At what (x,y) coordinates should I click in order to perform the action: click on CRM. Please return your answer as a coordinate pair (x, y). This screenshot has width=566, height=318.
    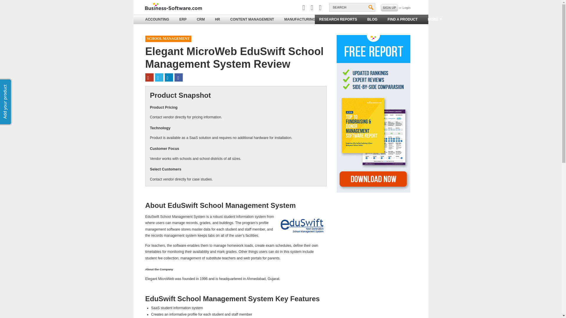
    Looking at the image, I should click on (200, 19).